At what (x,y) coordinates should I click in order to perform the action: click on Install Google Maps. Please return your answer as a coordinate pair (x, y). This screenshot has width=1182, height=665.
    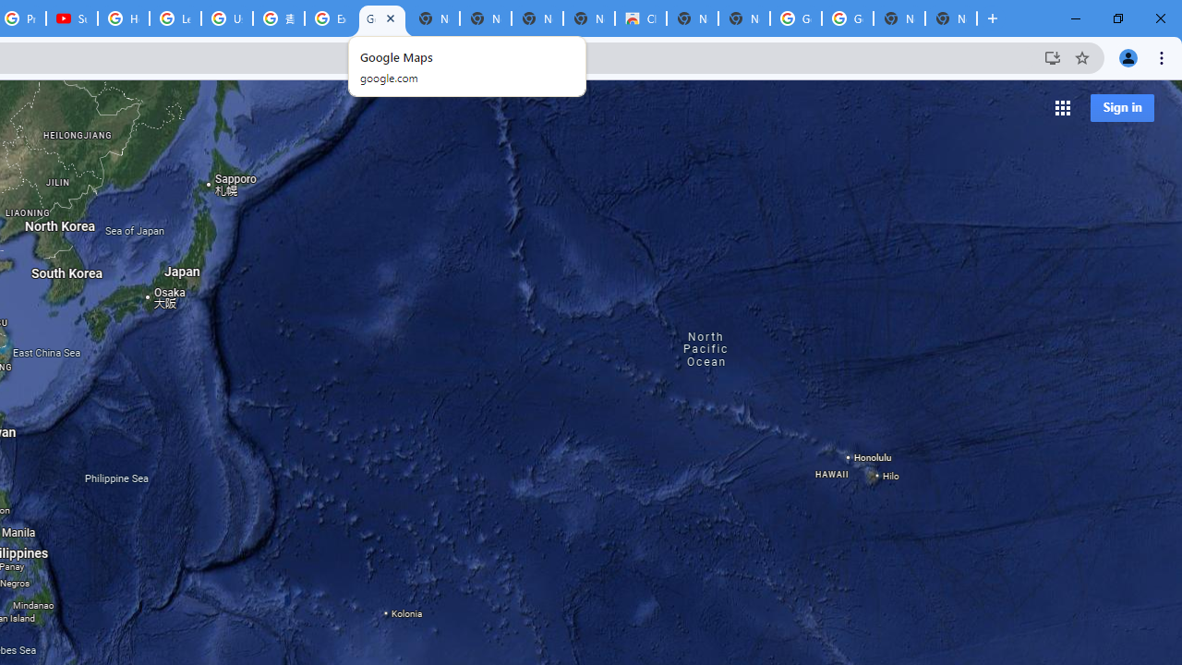
    Looking at the image, I should click on (1053, 57).